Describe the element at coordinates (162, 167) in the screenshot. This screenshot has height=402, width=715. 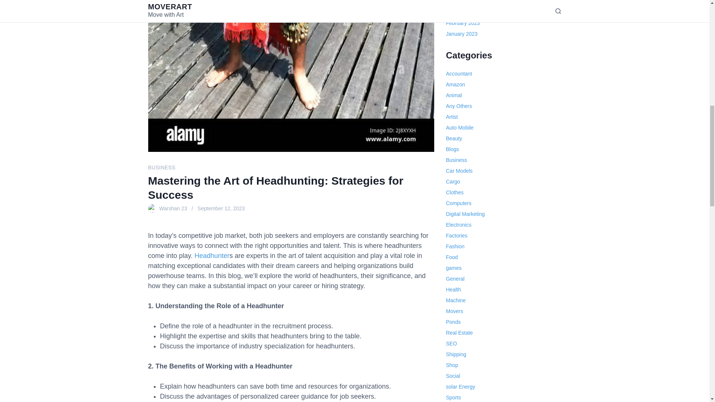
I see `BUSINESS` at that location.